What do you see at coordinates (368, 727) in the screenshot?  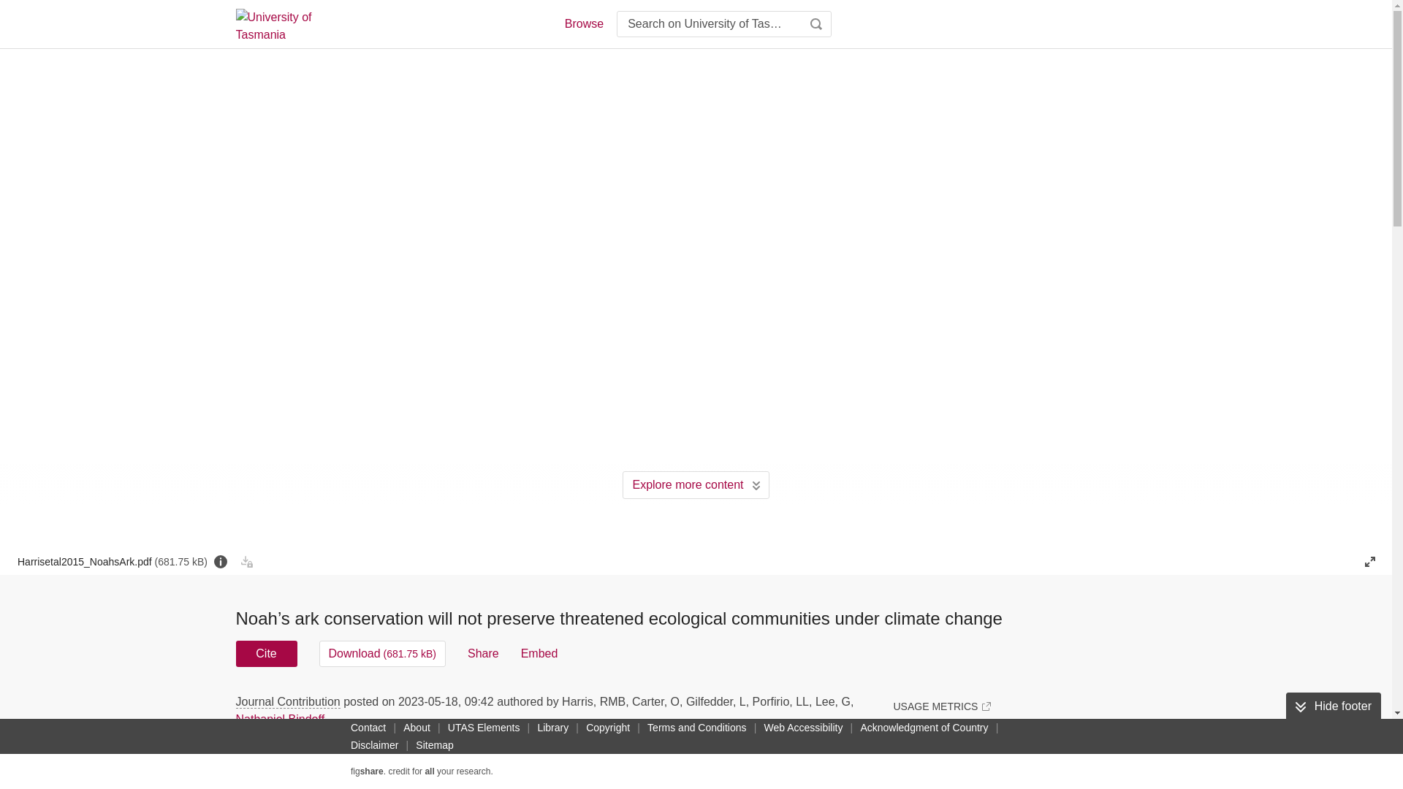 I see `Contact` at bounding box center [368, 727].